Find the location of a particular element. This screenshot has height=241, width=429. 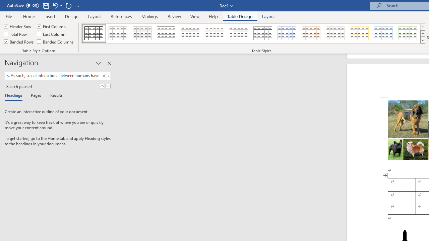

Grid Table 1 Light is located at coordinates (263, 33).